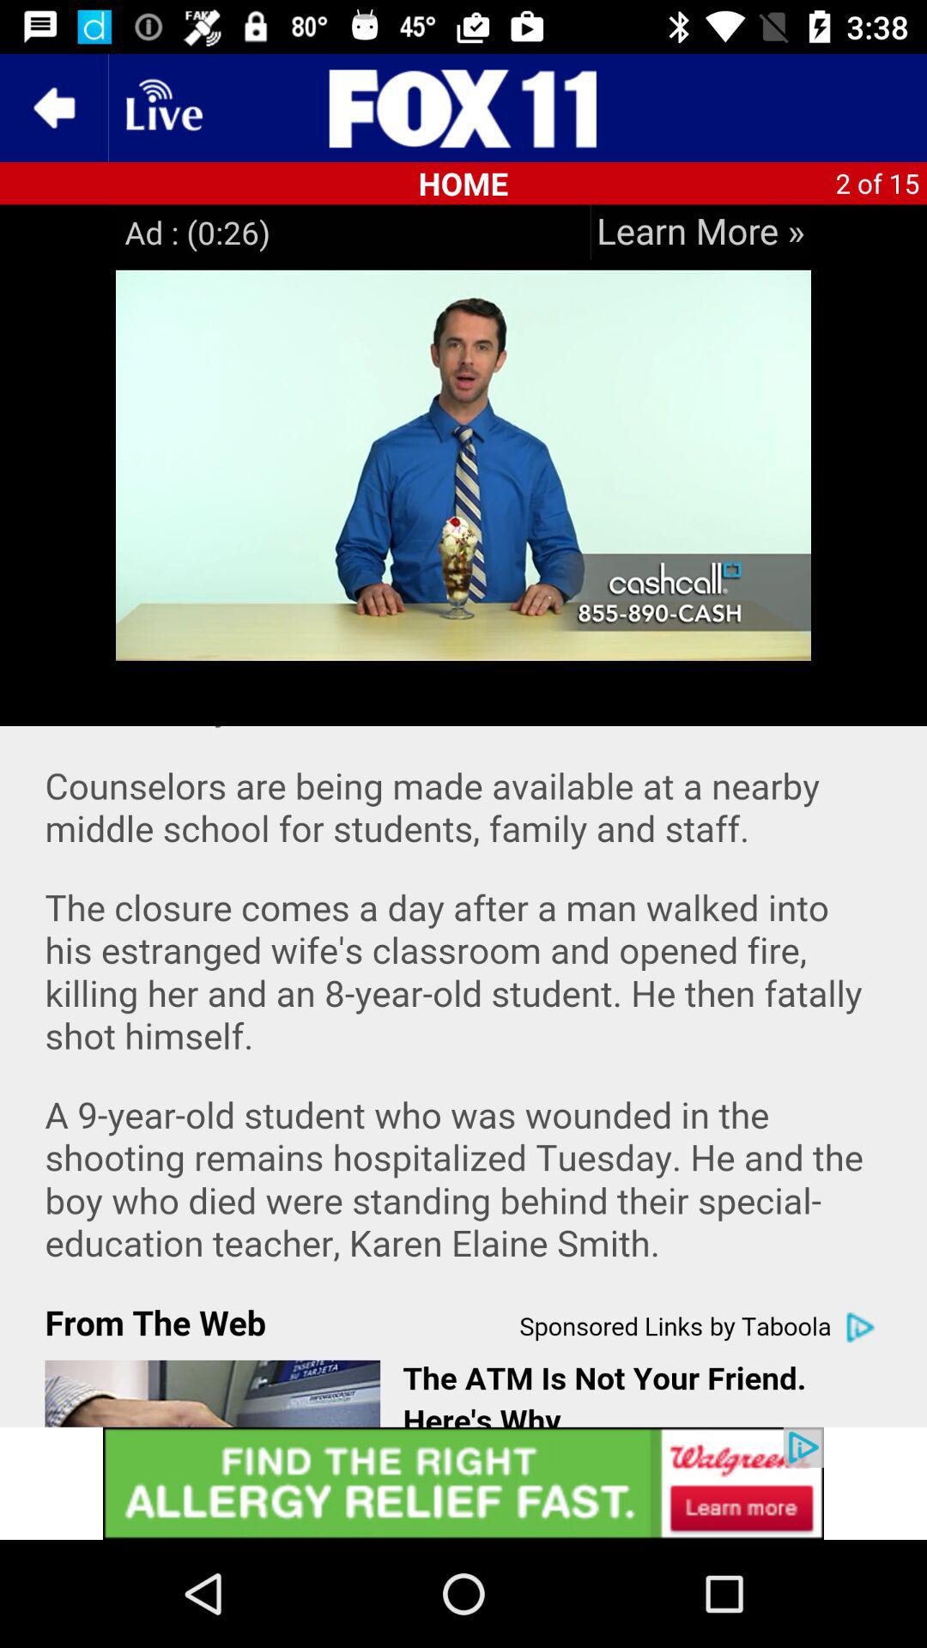  Describe the element at coordinates (463, 108) in the screenshot. I see `app brand` at that location.